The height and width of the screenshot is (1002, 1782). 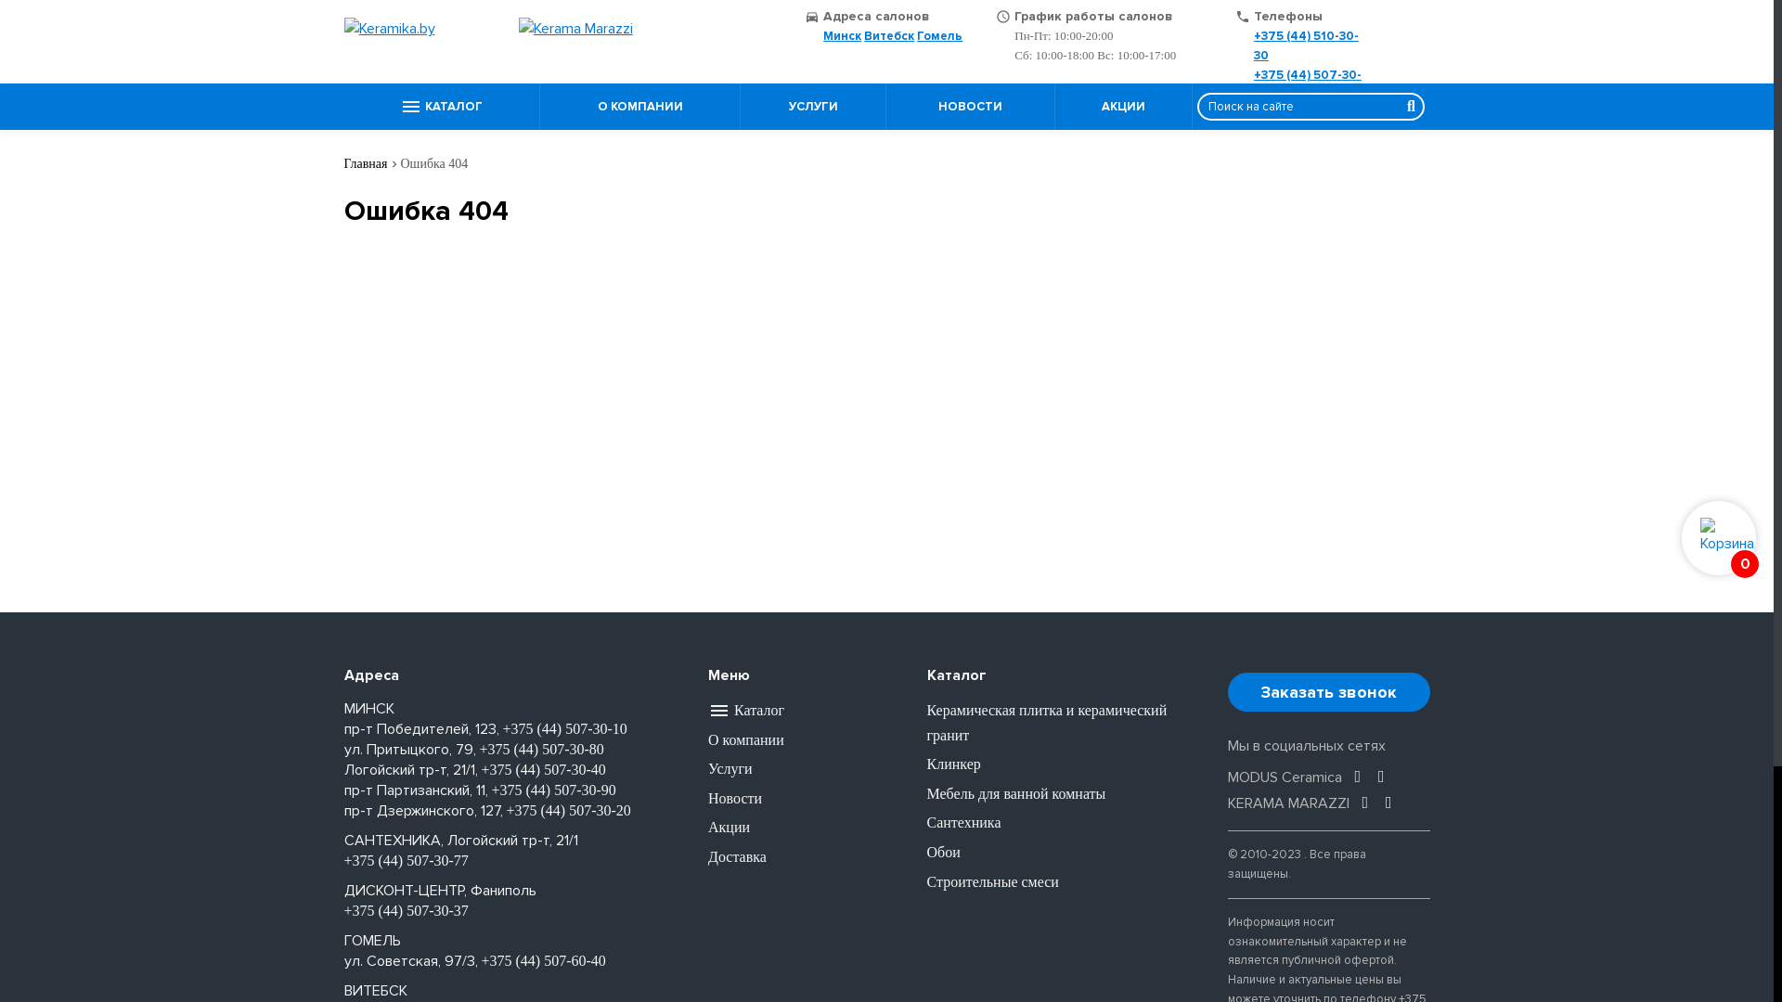 What do you see at coordinates (1308, 85) in the screenshot?
I see `+375 (44) 507-30-10` at bounding box center [1308, 85].